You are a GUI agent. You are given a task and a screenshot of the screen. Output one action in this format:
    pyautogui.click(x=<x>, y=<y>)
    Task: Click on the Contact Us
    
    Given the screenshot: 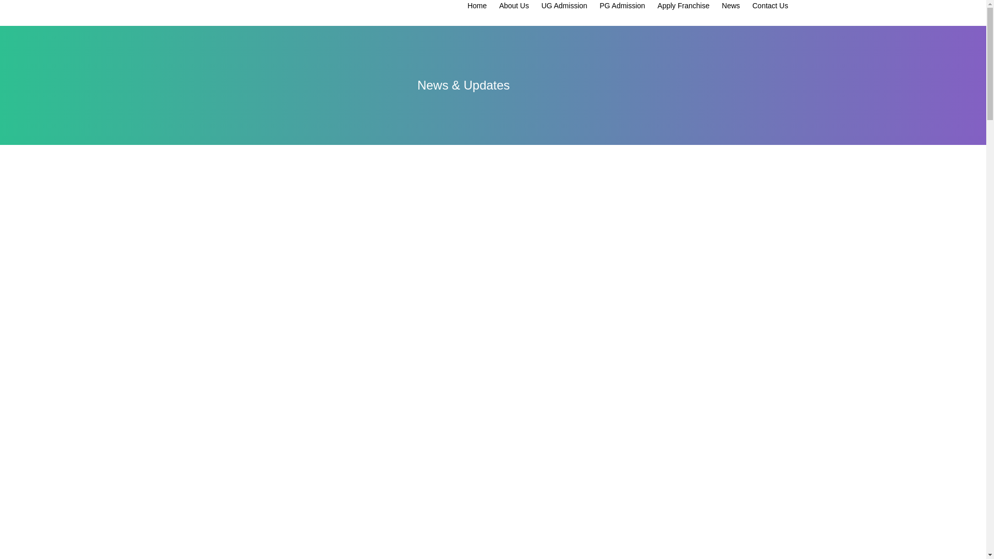 What is the action you would take?
    pyautogui.click(x=770, y=6)
    